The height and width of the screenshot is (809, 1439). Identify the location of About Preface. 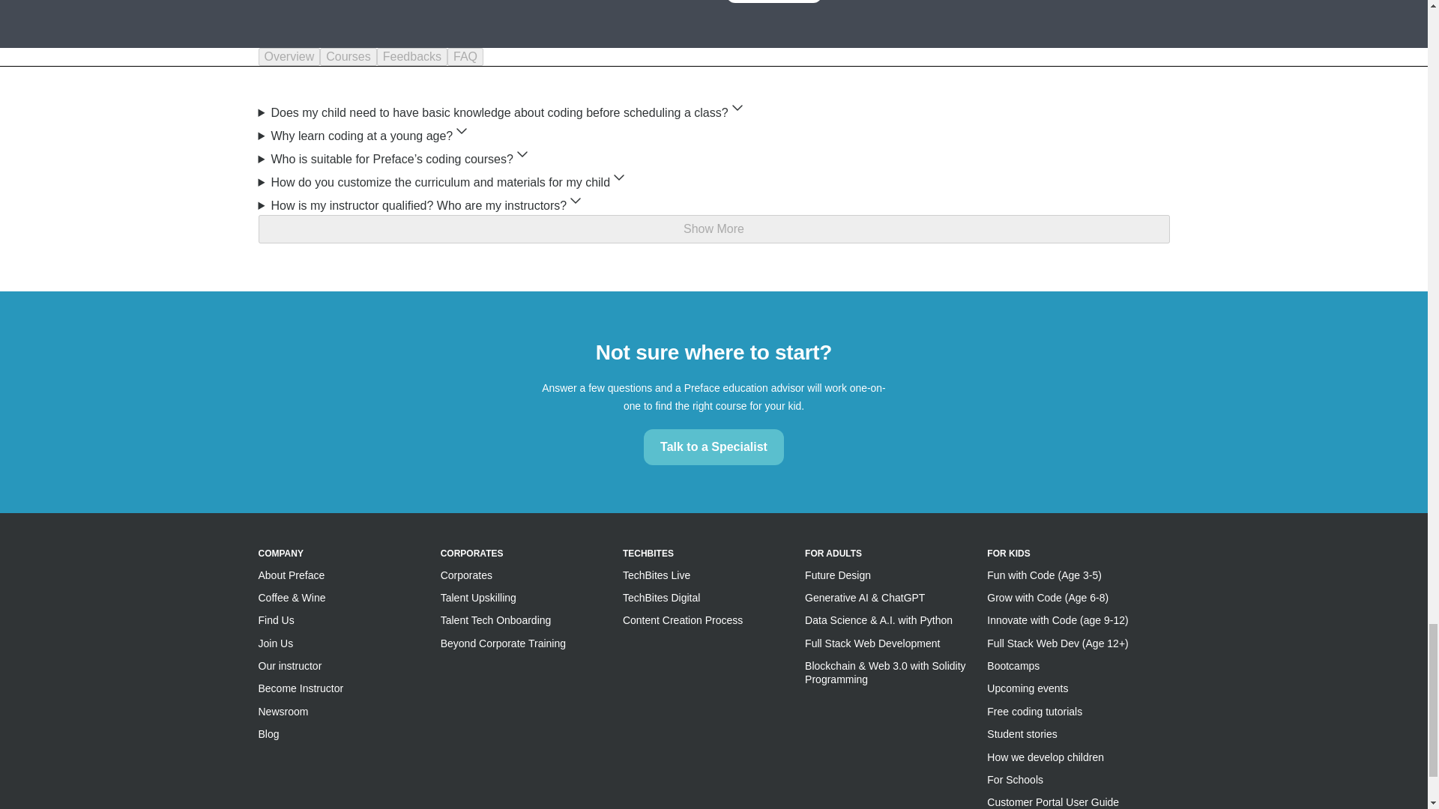
(291, 575).